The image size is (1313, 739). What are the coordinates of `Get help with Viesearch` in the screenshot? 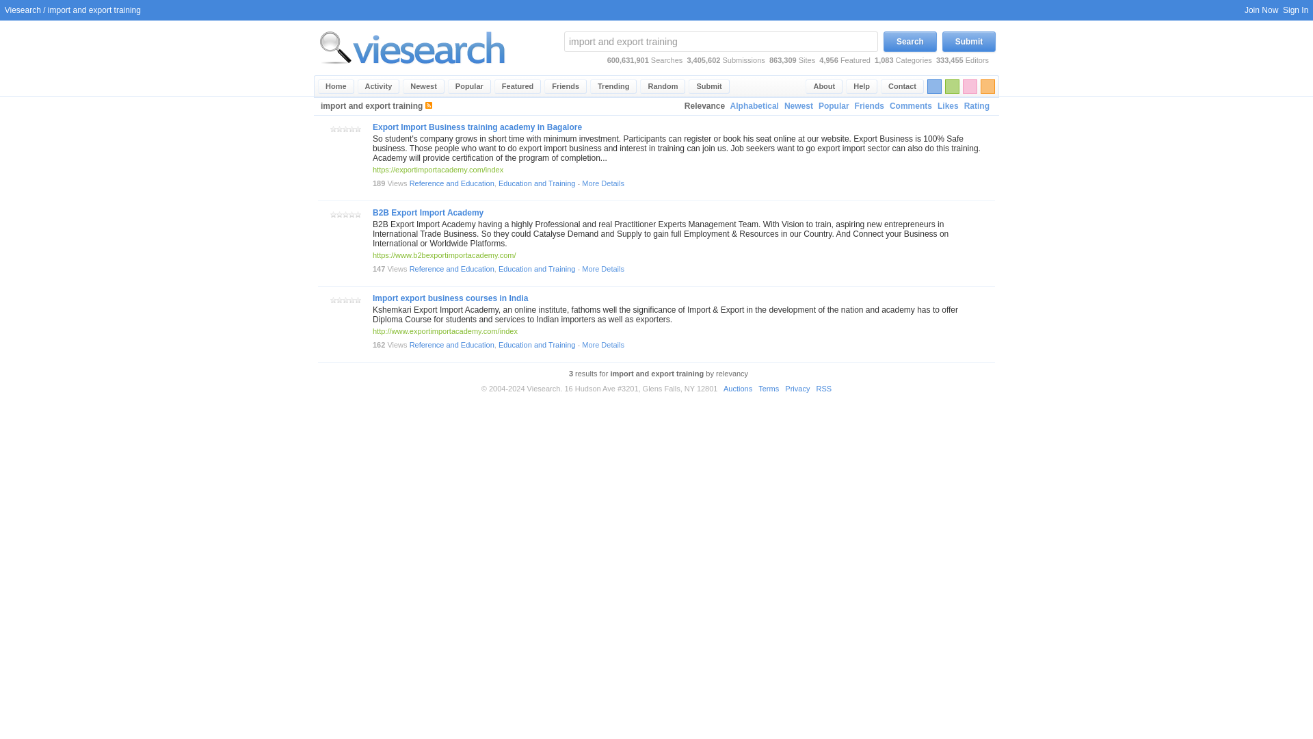 It's located at (861, 86).